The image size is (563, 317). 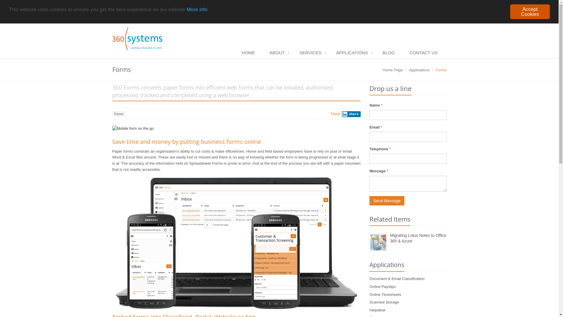 I want to click on Tweet, so click(x=335, y=114).